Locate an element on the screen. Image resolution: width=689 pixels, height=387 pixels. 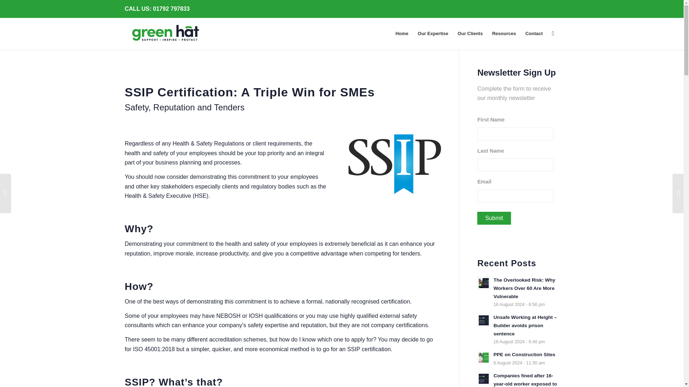
ssiplogo is located at coordinates (395, 164).